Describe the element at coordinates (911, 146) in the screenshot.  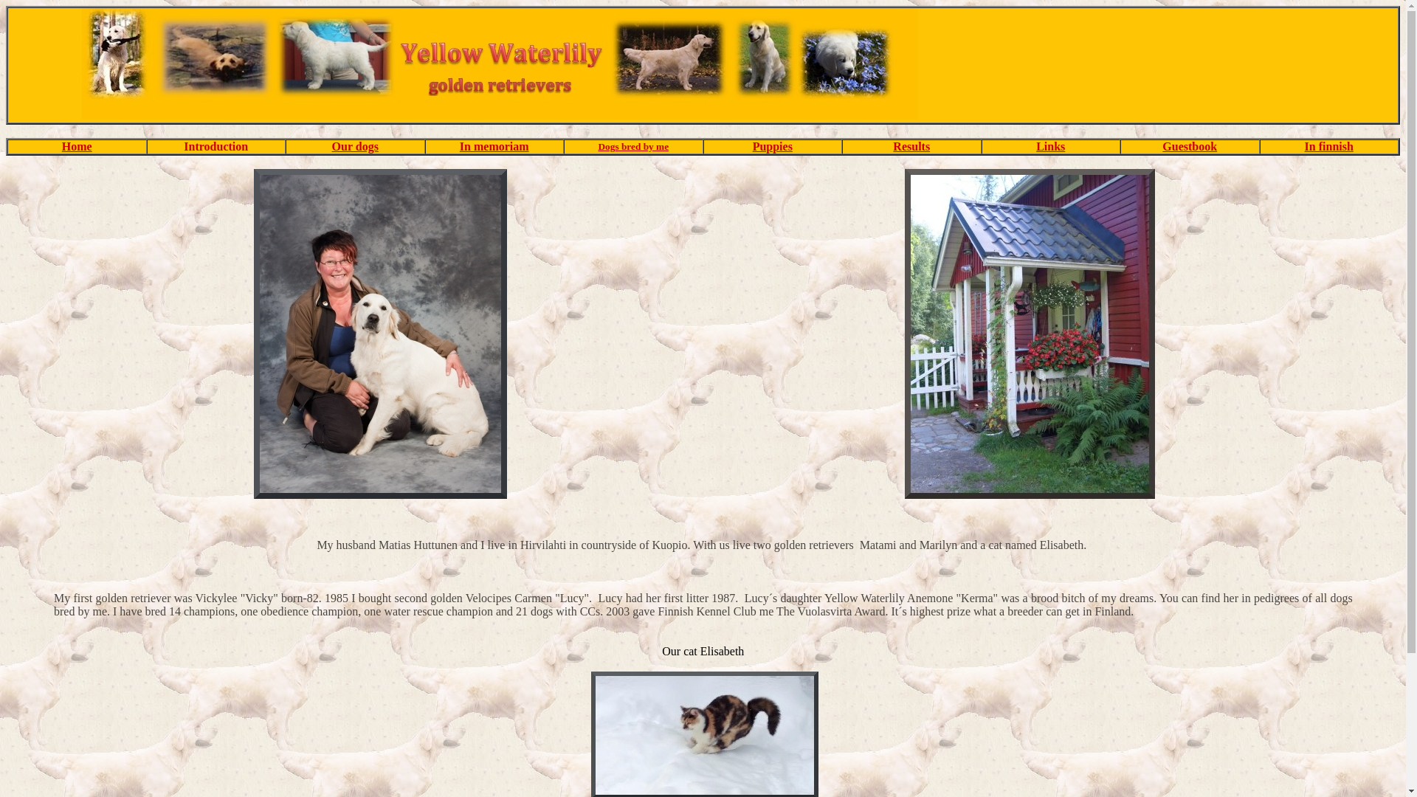
I see `Results` at that location.